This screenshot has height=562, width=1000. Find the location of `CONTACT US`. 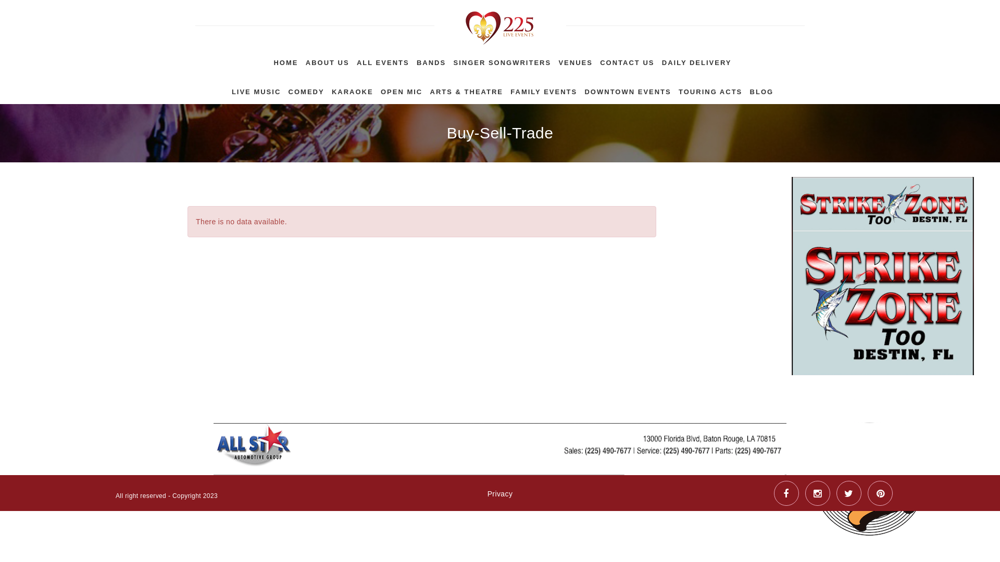

CONTACT US is located at coordinates (627, 60).